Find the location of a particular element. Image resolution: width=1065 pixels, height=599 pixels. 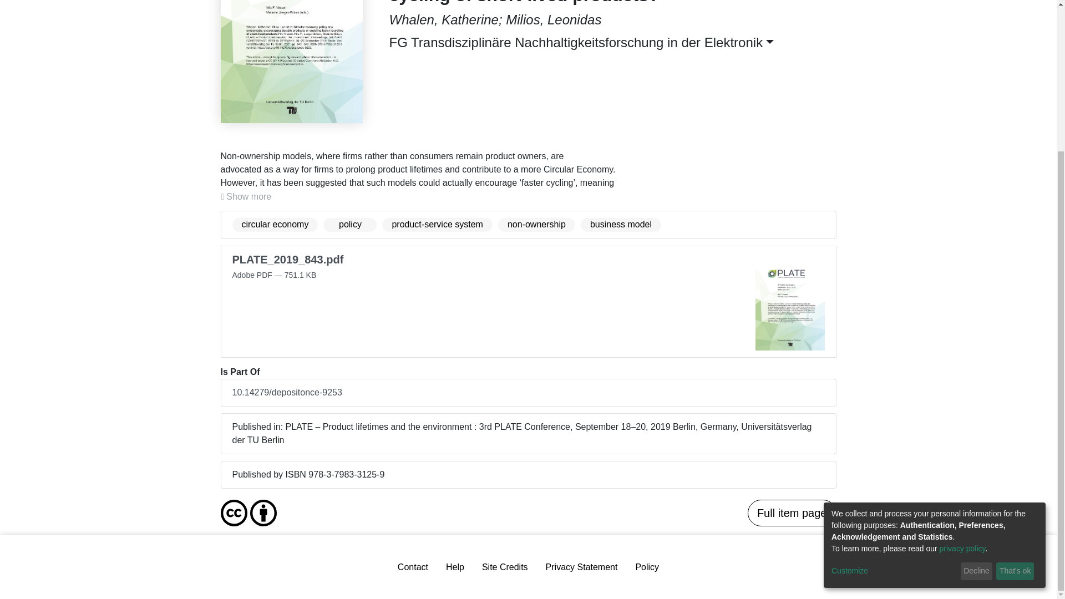

Full item page is located at coordinates (792, 512).